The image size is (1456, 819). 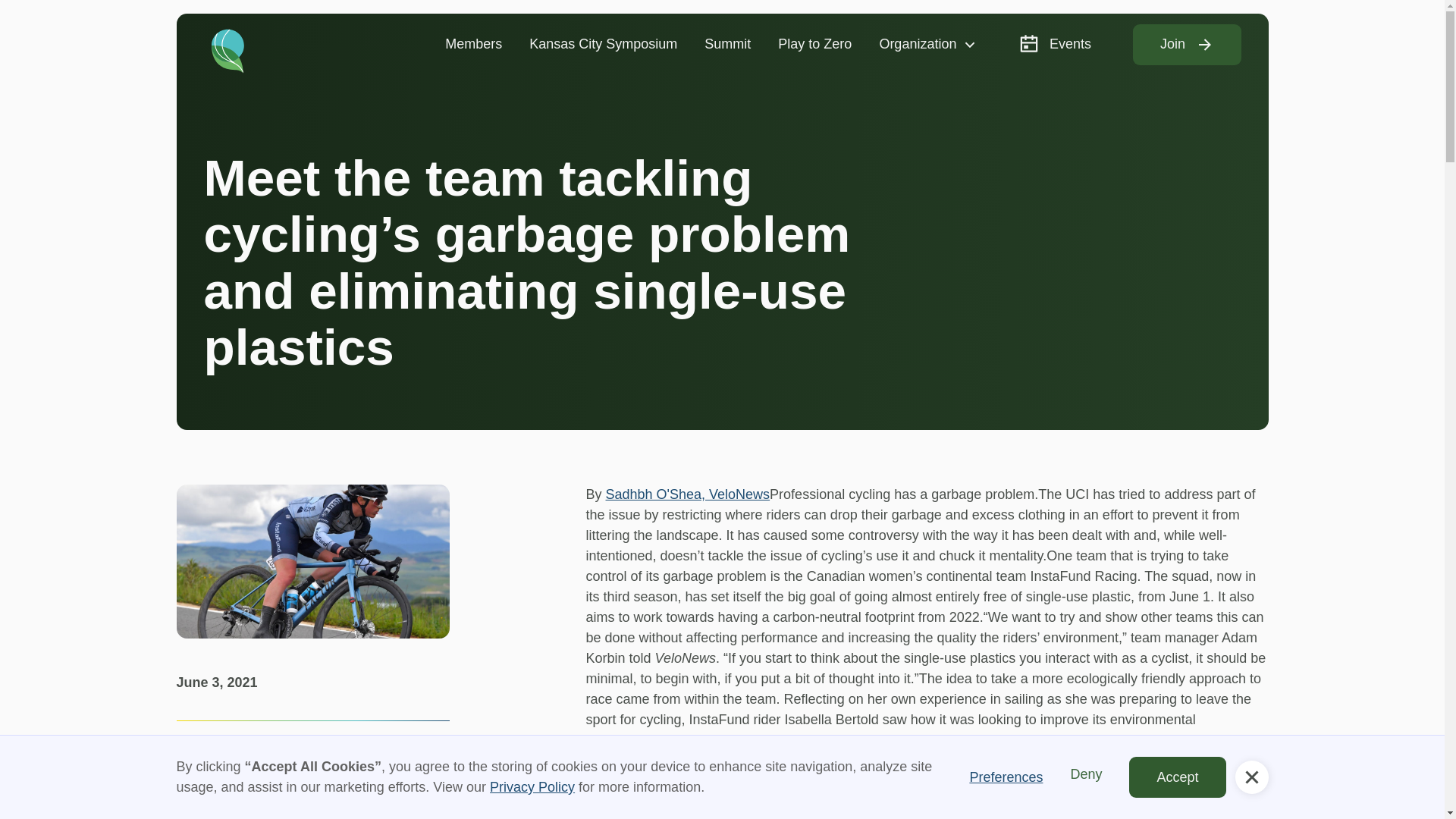 What do you see at coordinates (687, 494) in the screenshot?
I see `Sadhbh O'Shea, VeloNews` at bounding box center [687, 494].